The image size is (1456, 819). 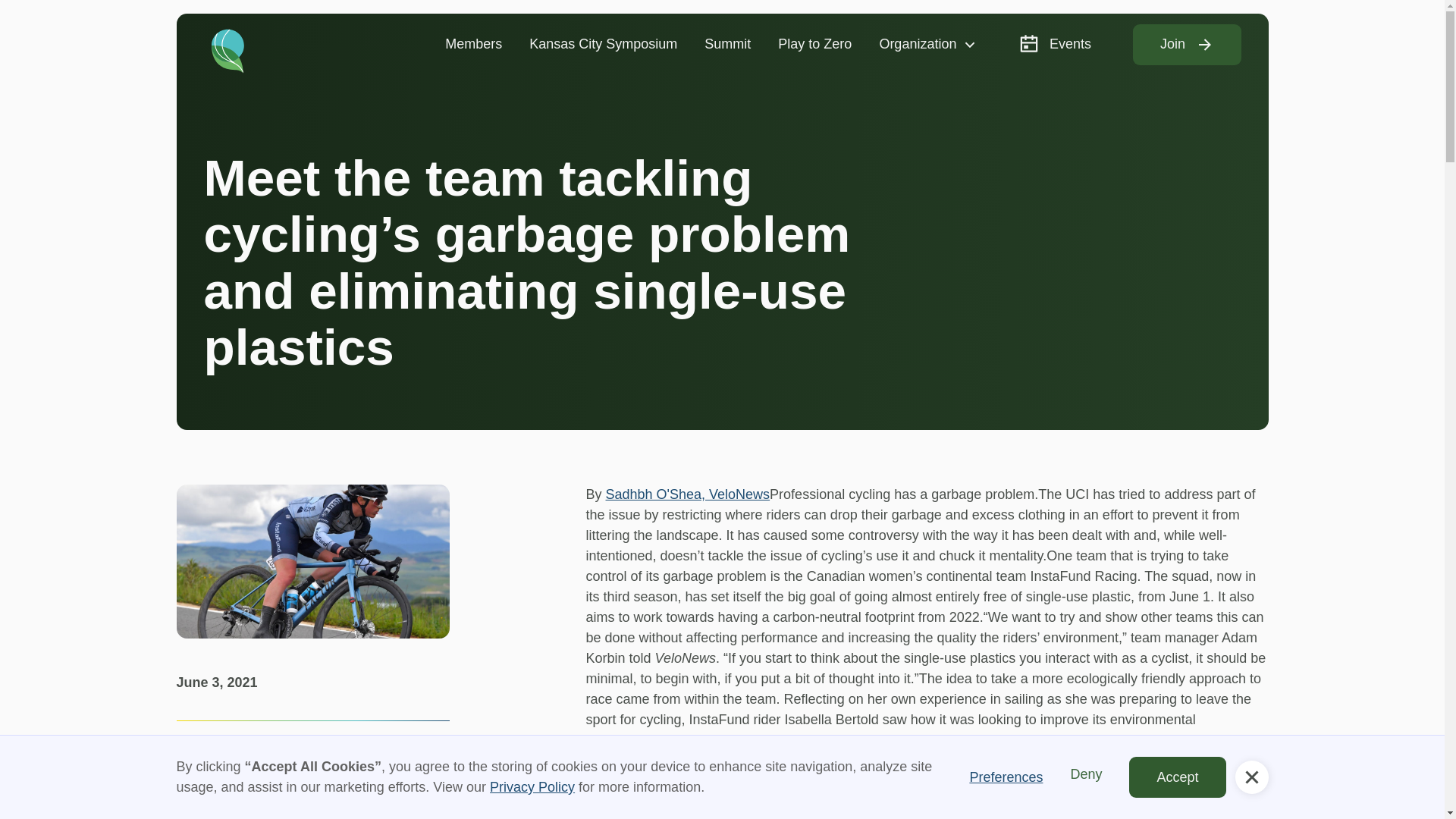 What do you see at coordinates (687, 494) in the screenshot?
I see `Sadhbh O'Shea, VeloNews` at bounding box center [687, 494].